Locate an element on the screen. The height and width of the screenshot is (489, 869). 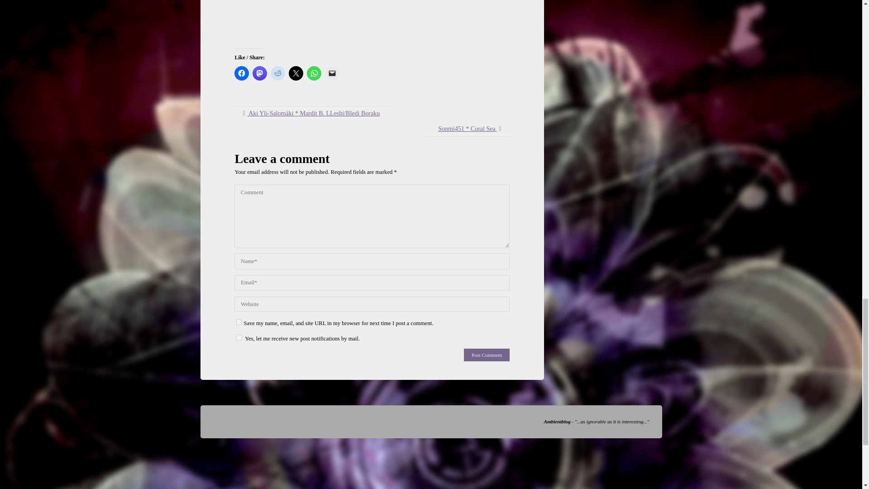
Post Comment is located at coordinates (487, 355).